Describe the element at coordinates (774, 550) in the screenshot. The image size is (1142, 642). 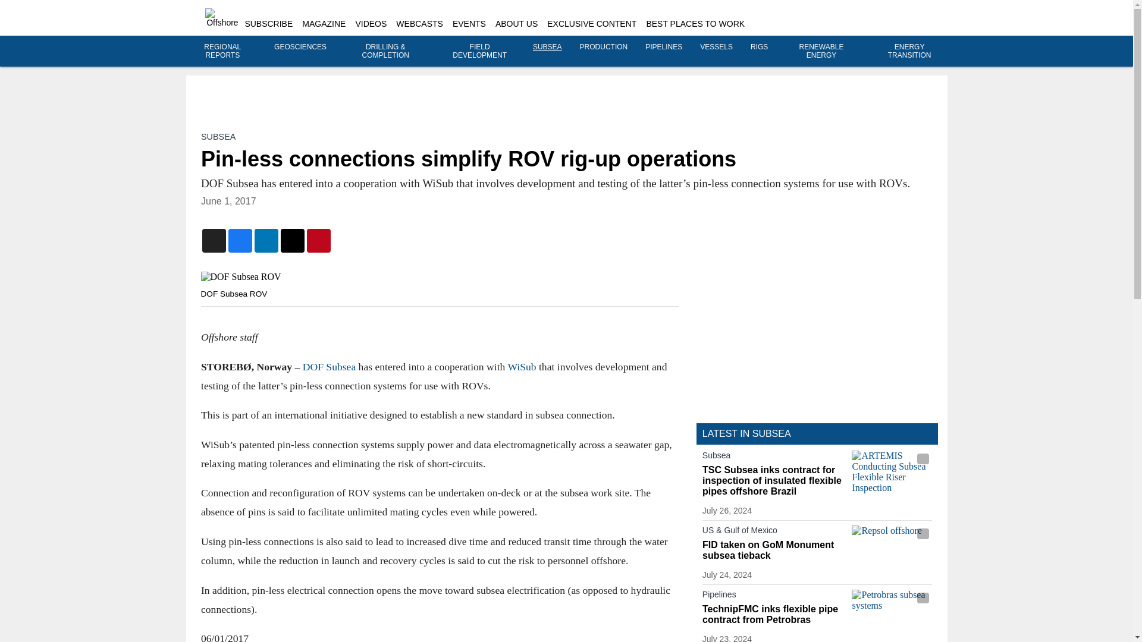
I see `FID taken on GoM Monument subsea tieback` at that location.